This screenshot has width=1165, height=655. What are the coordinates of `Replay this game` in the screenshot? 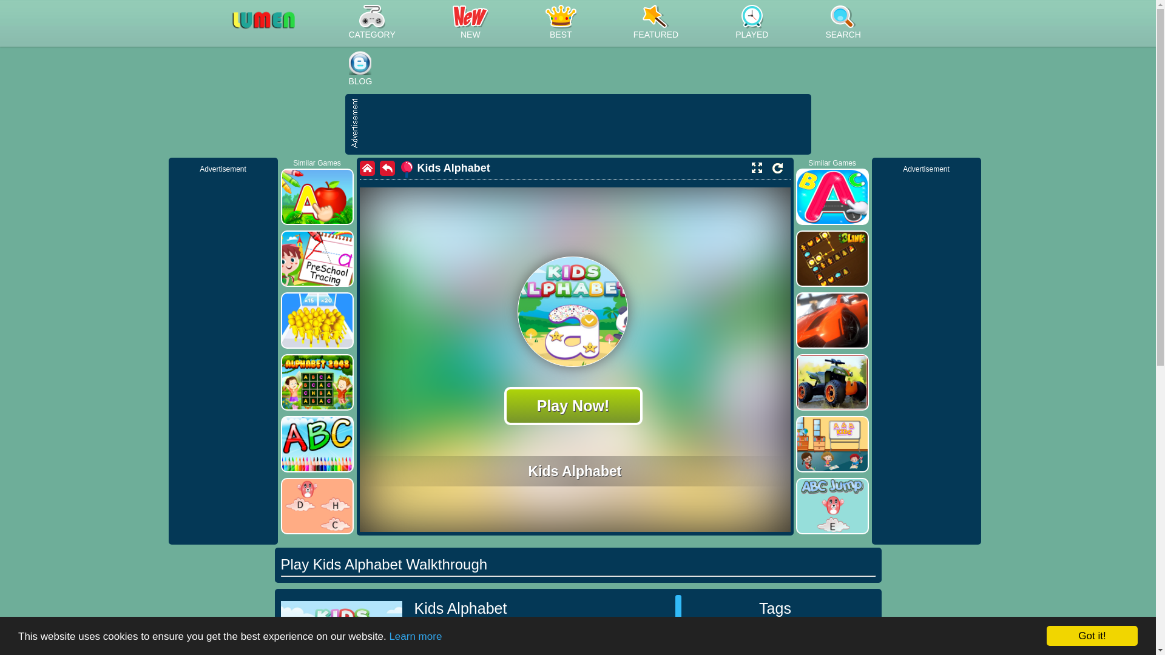 It's located at (777, 168).